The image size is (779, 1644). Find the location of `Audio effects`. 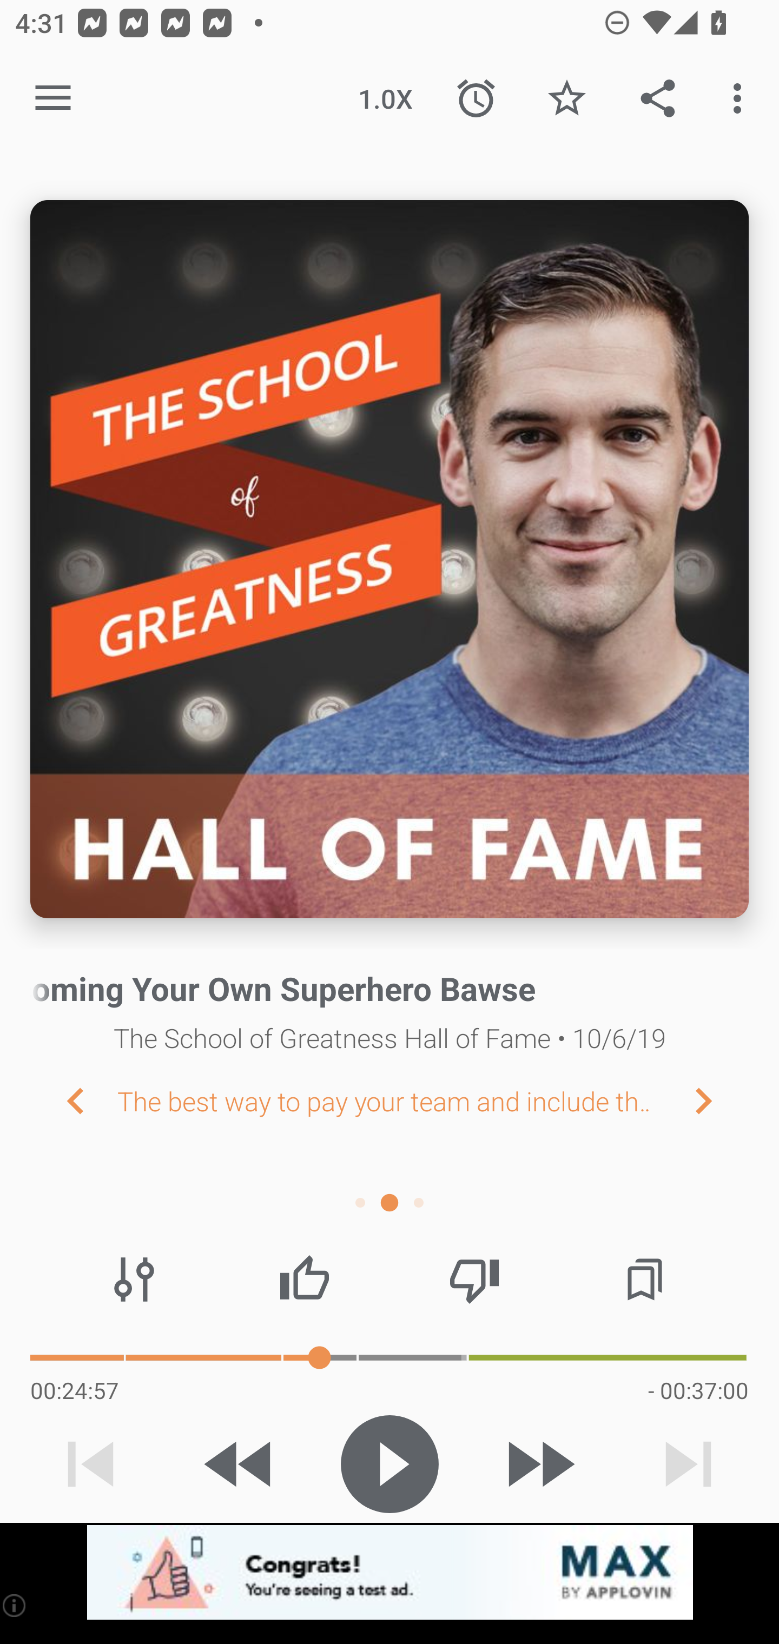

Audio effects is located at coordinates (134, 1280).